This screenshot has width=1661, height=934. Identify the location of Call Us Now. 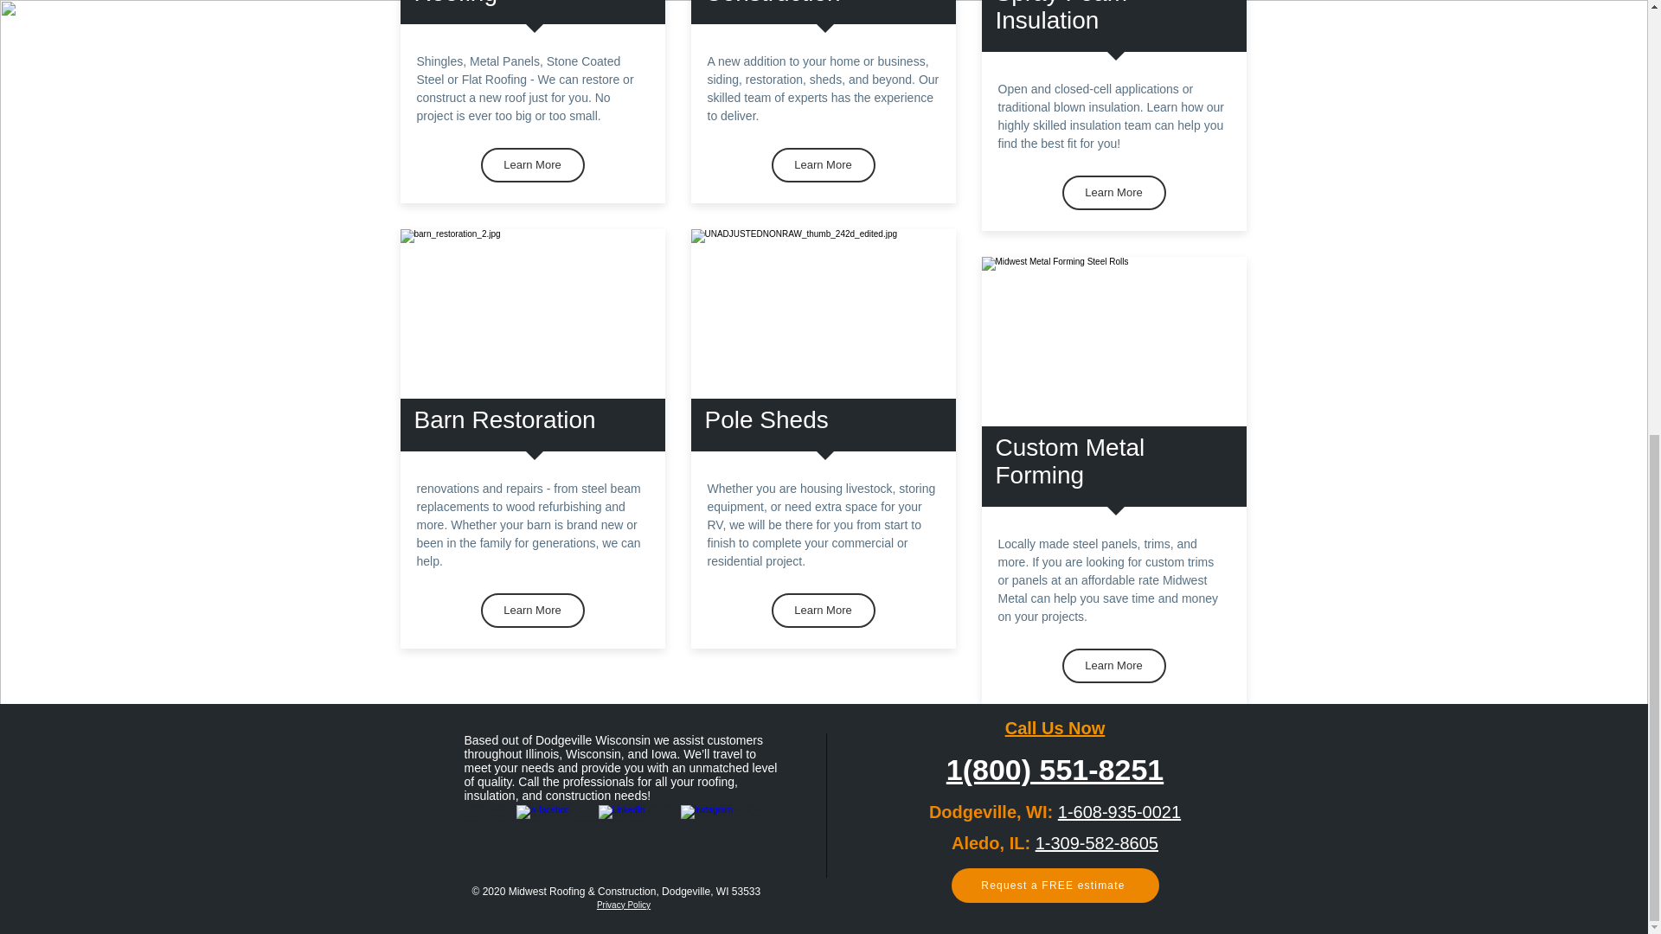
(1055, 728).